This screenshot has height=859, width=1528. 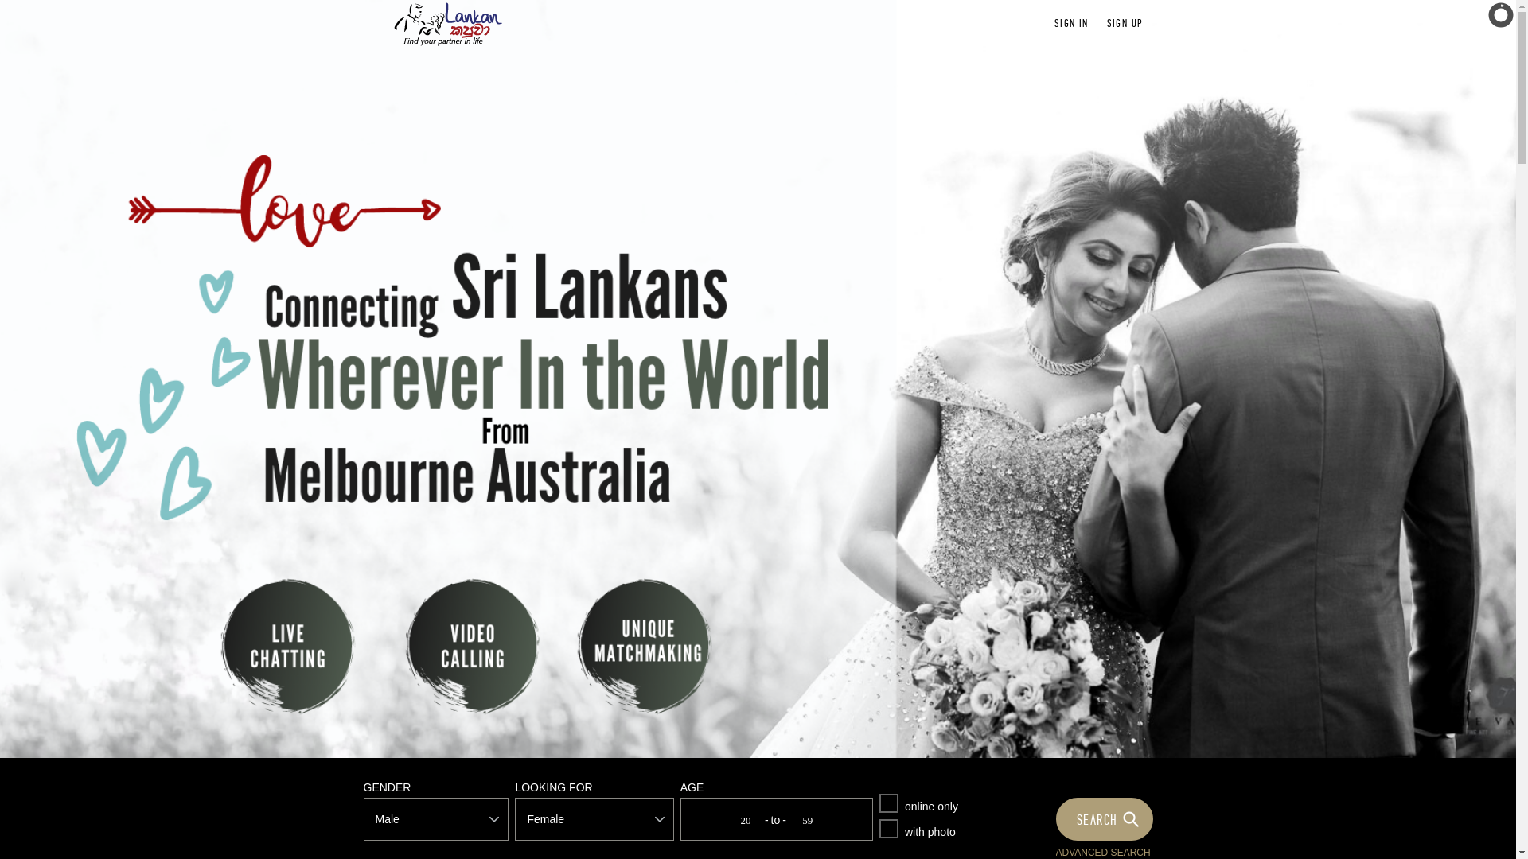 I want to click on Search, so click(x=1106, y=819).